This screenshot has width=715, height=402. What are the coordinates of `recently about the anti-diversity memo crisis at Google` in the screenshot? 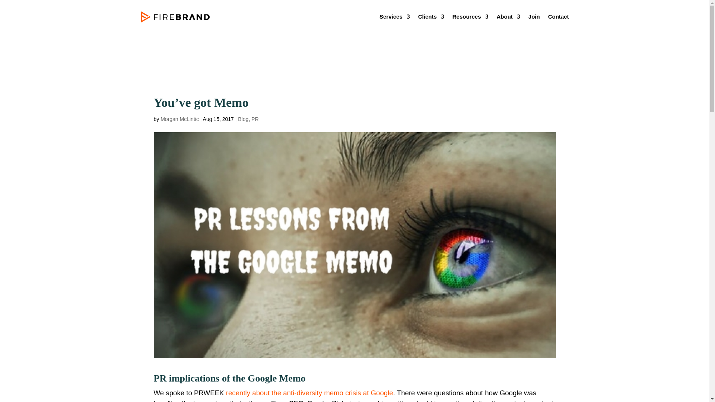 It's located at (309, 393).